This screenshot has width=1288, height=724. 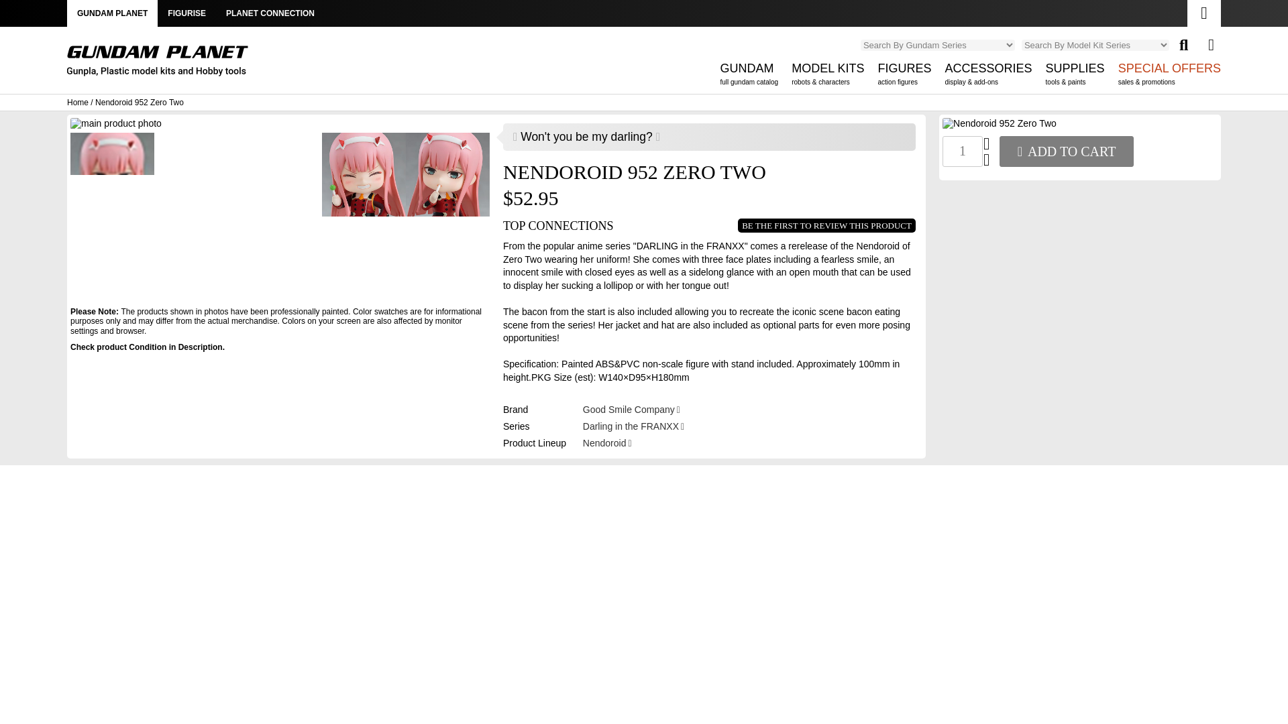 I want to click on Gundam Planet, so click(x=962, y=152).